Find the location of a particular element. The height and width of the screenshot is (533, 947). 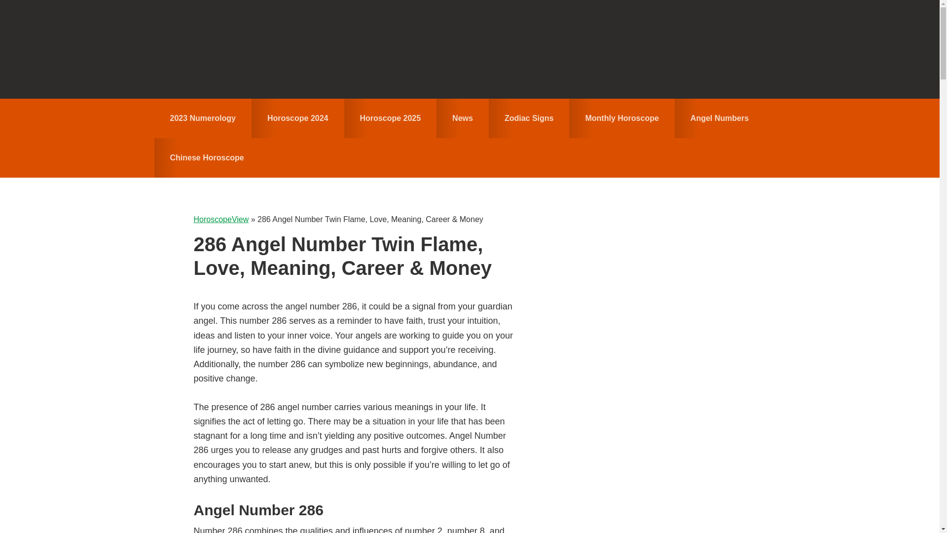

Monthly Horoscope is located at coordinates (621, 118).